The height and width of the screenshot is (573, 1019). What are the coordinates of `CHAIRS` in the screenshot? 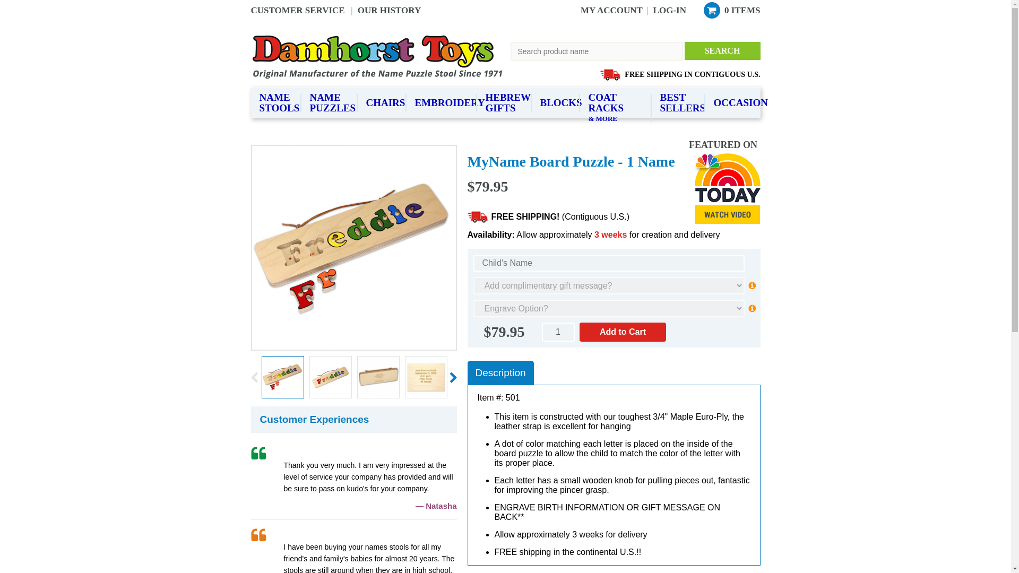 It's located at (382, 103).